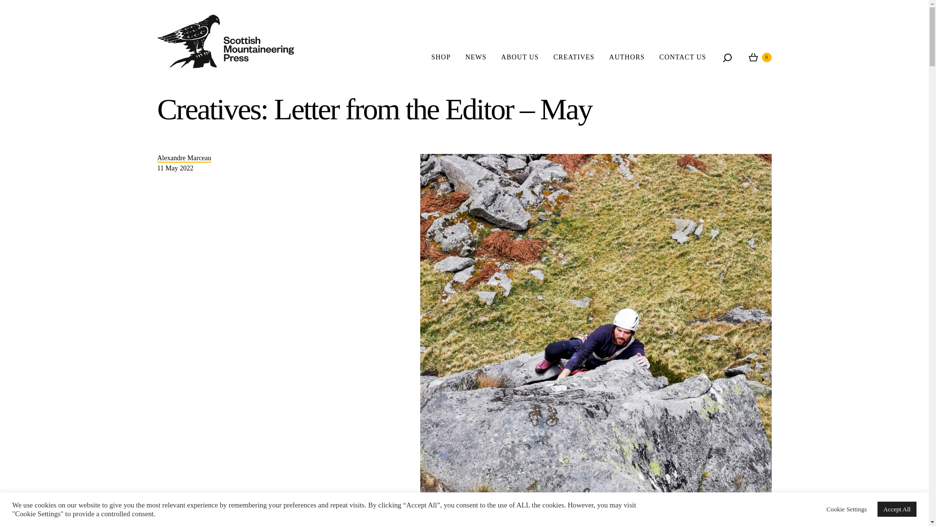  I want to click on 0, so click(760, 57).